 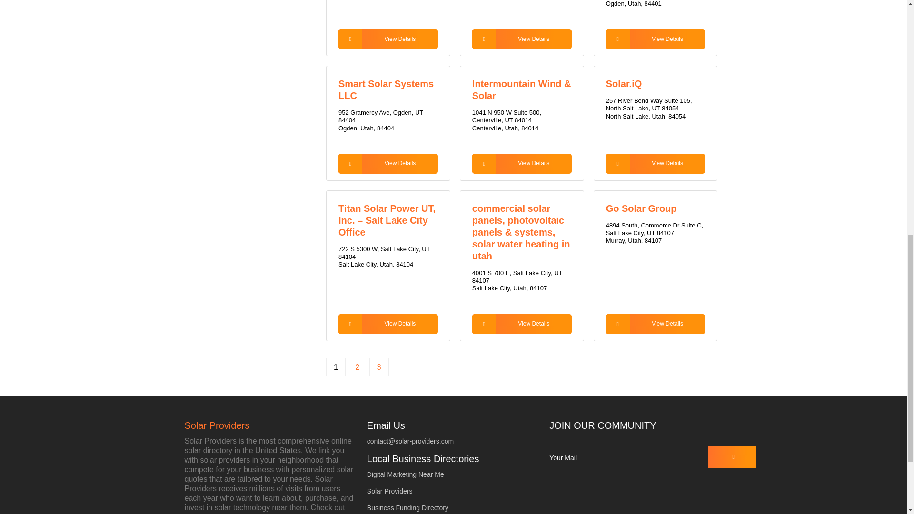 I want to click on View Details, so click(x=387, y=39).